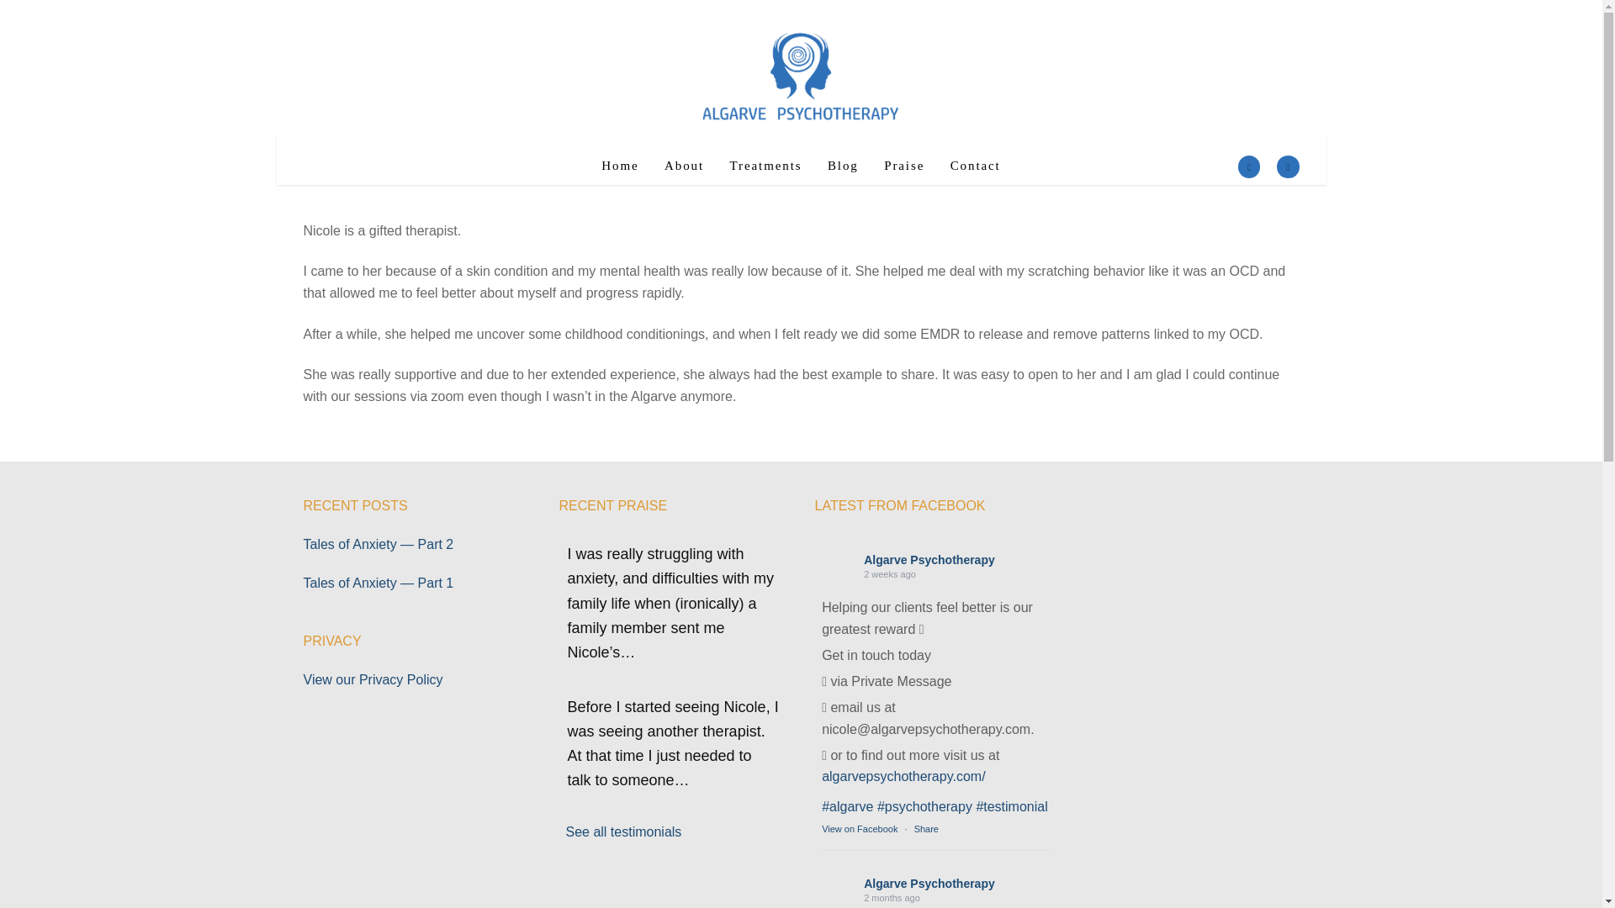 Image resolution: width=1615 pixels, height=908 pixels. I want to click on Contact, so click(976, 166).